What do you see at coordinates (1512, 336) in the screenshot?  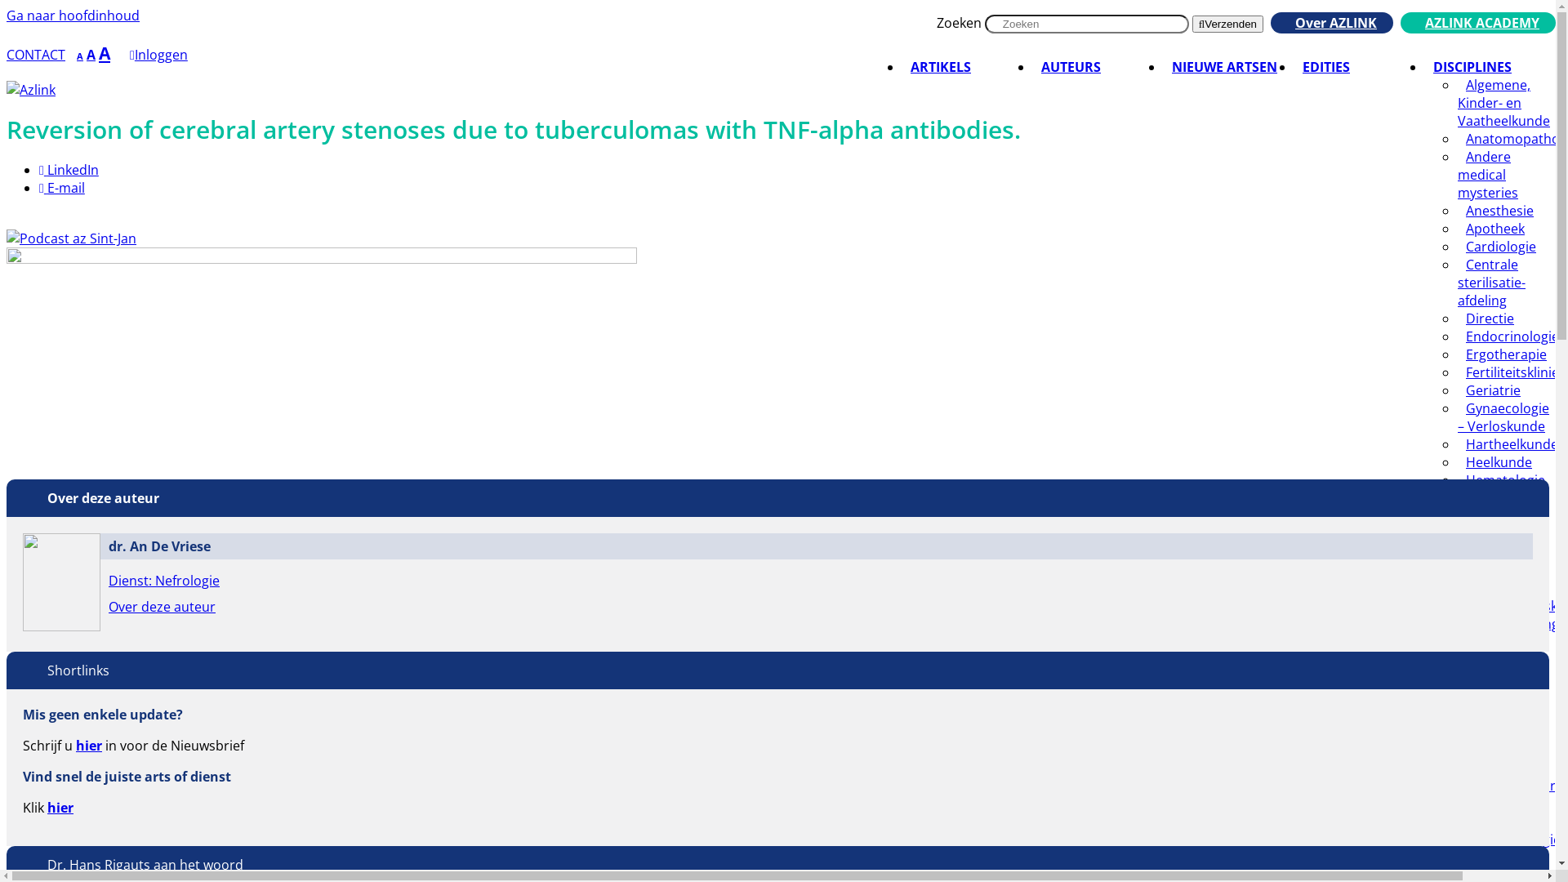 I see `Endocrinologie` at bounding box center [1512, 336].